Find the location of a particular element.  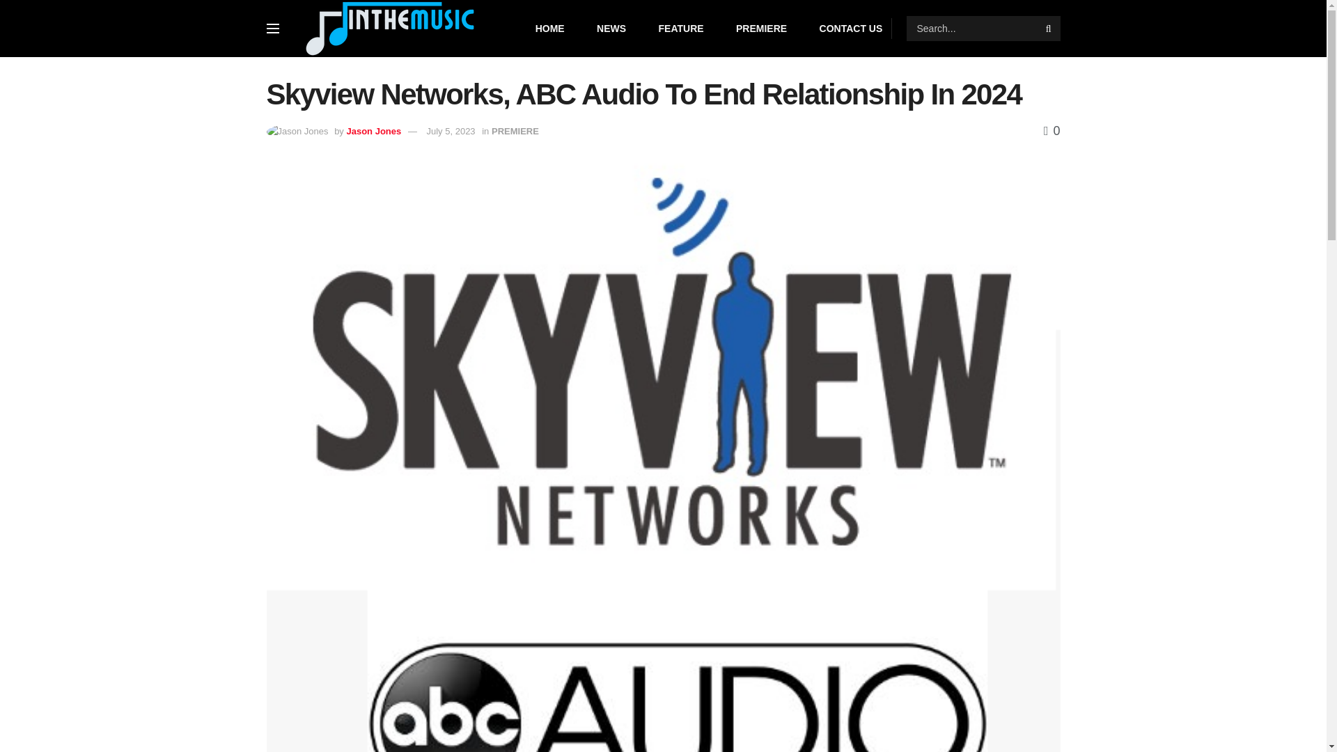

0 is located at coordinates (1051, 131).